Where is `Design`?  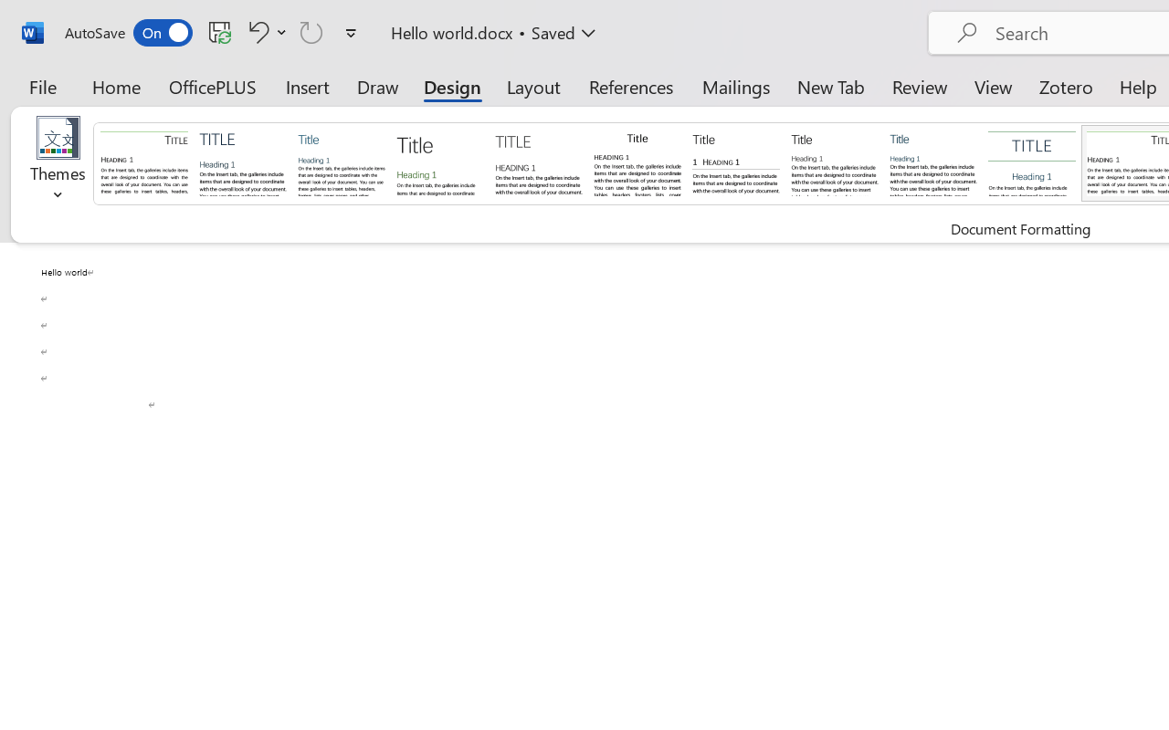 Design is located at coordinates (452, 86).